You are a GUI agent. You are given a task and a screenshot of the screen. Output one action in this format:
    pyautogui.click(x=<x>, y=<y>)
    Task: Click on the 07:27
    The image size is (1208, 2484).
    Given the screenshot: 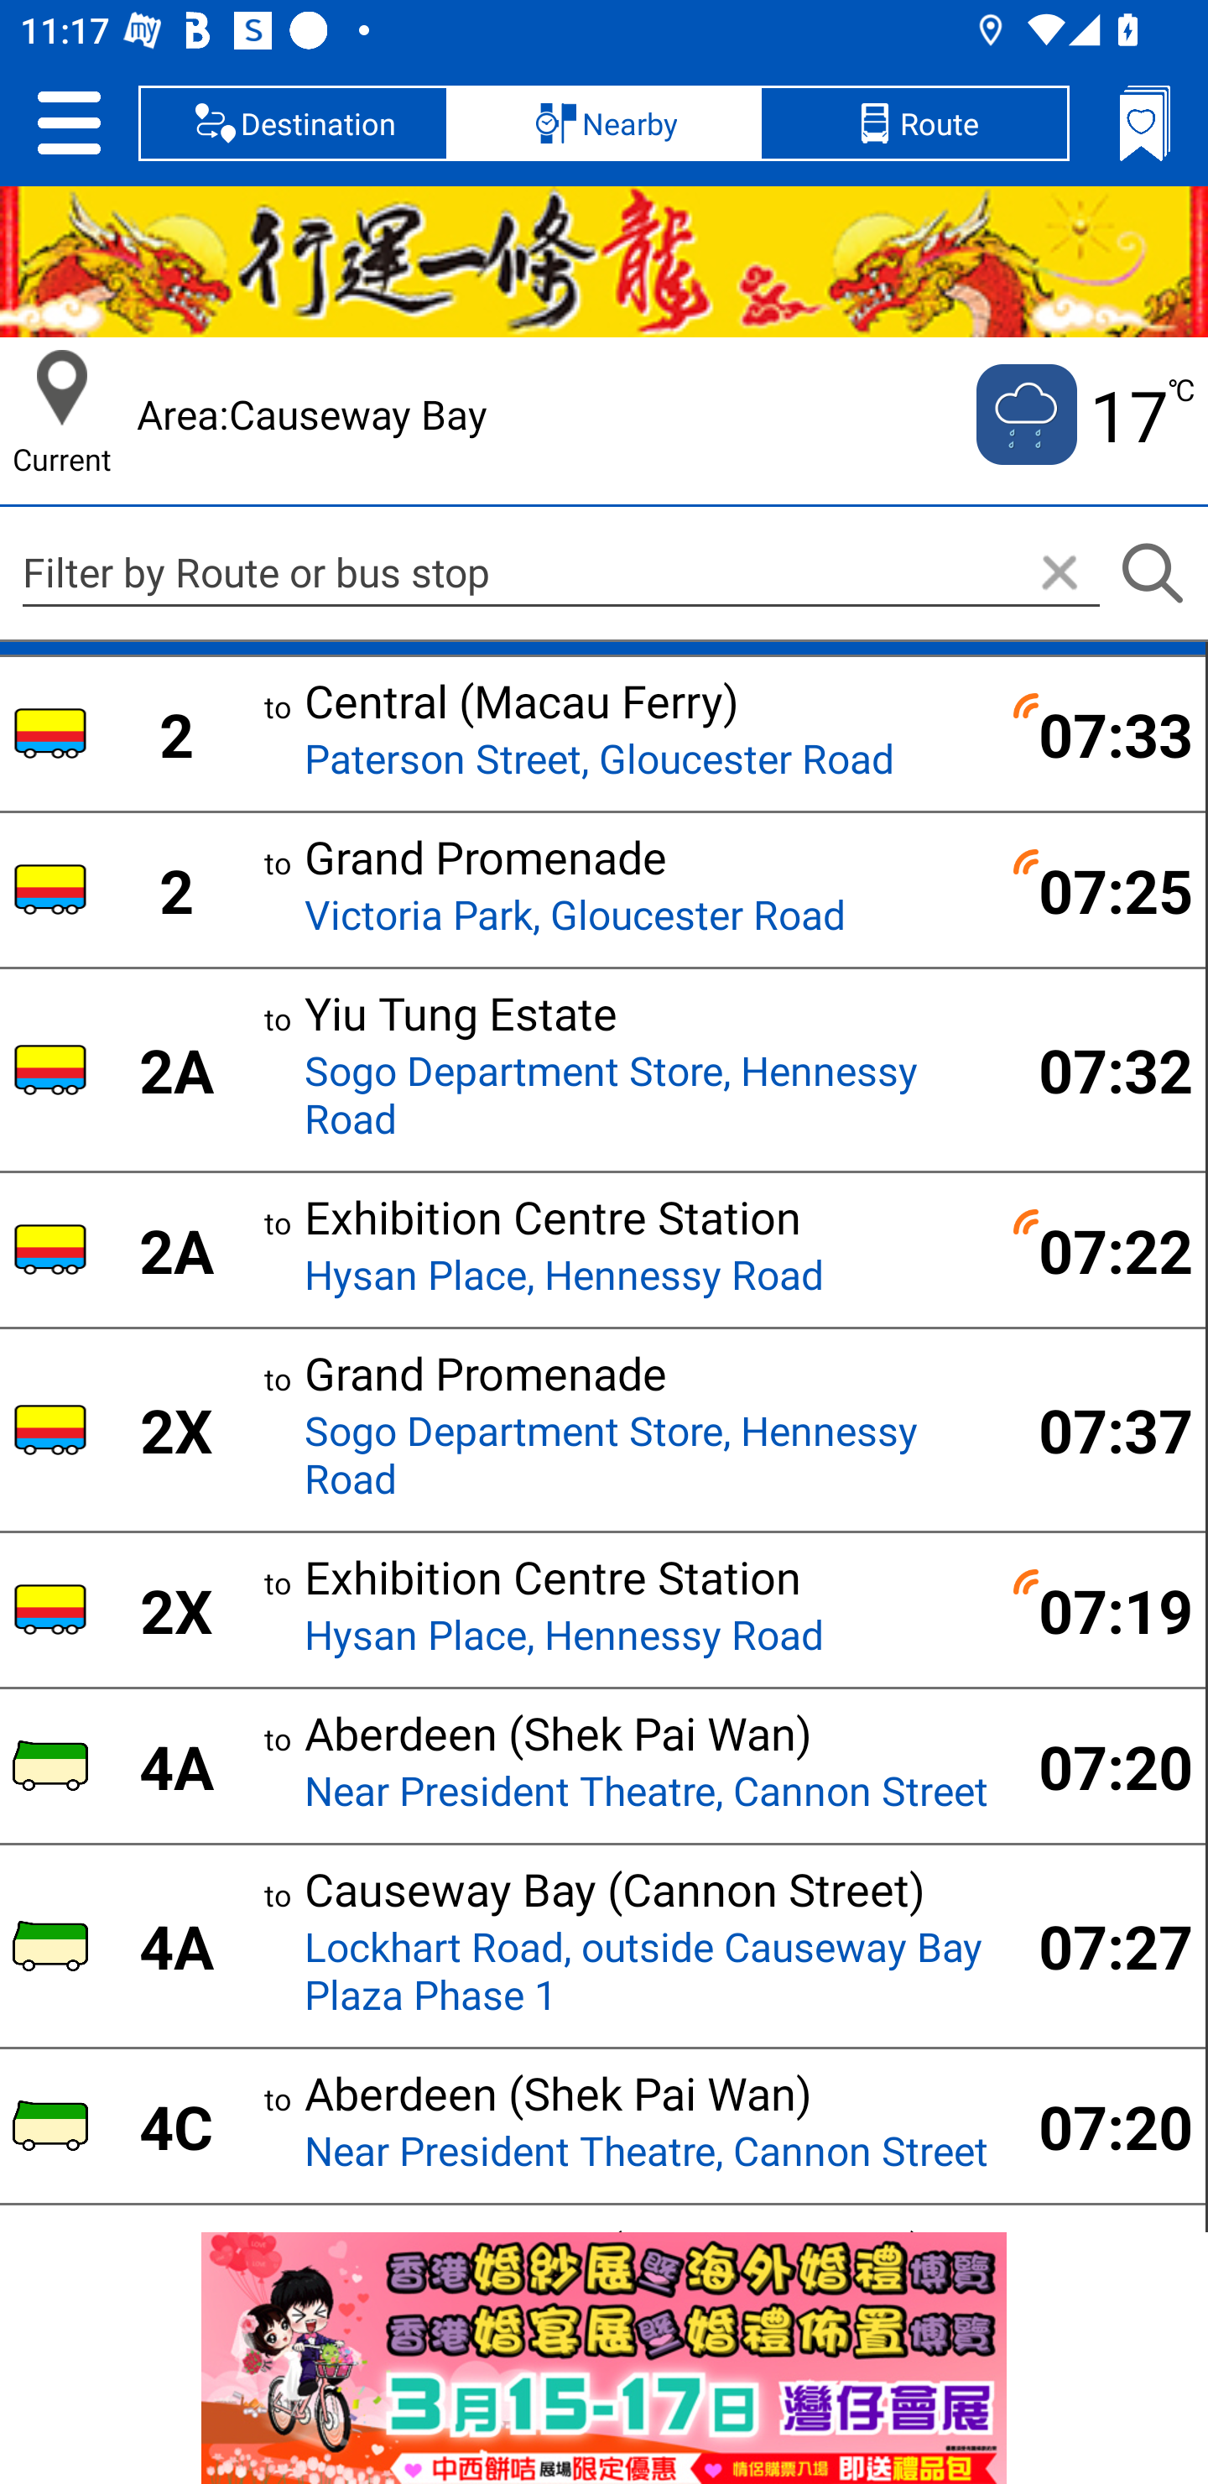 What is the action you would take?
    pyautogui.click(x=1098, y=1946)
    